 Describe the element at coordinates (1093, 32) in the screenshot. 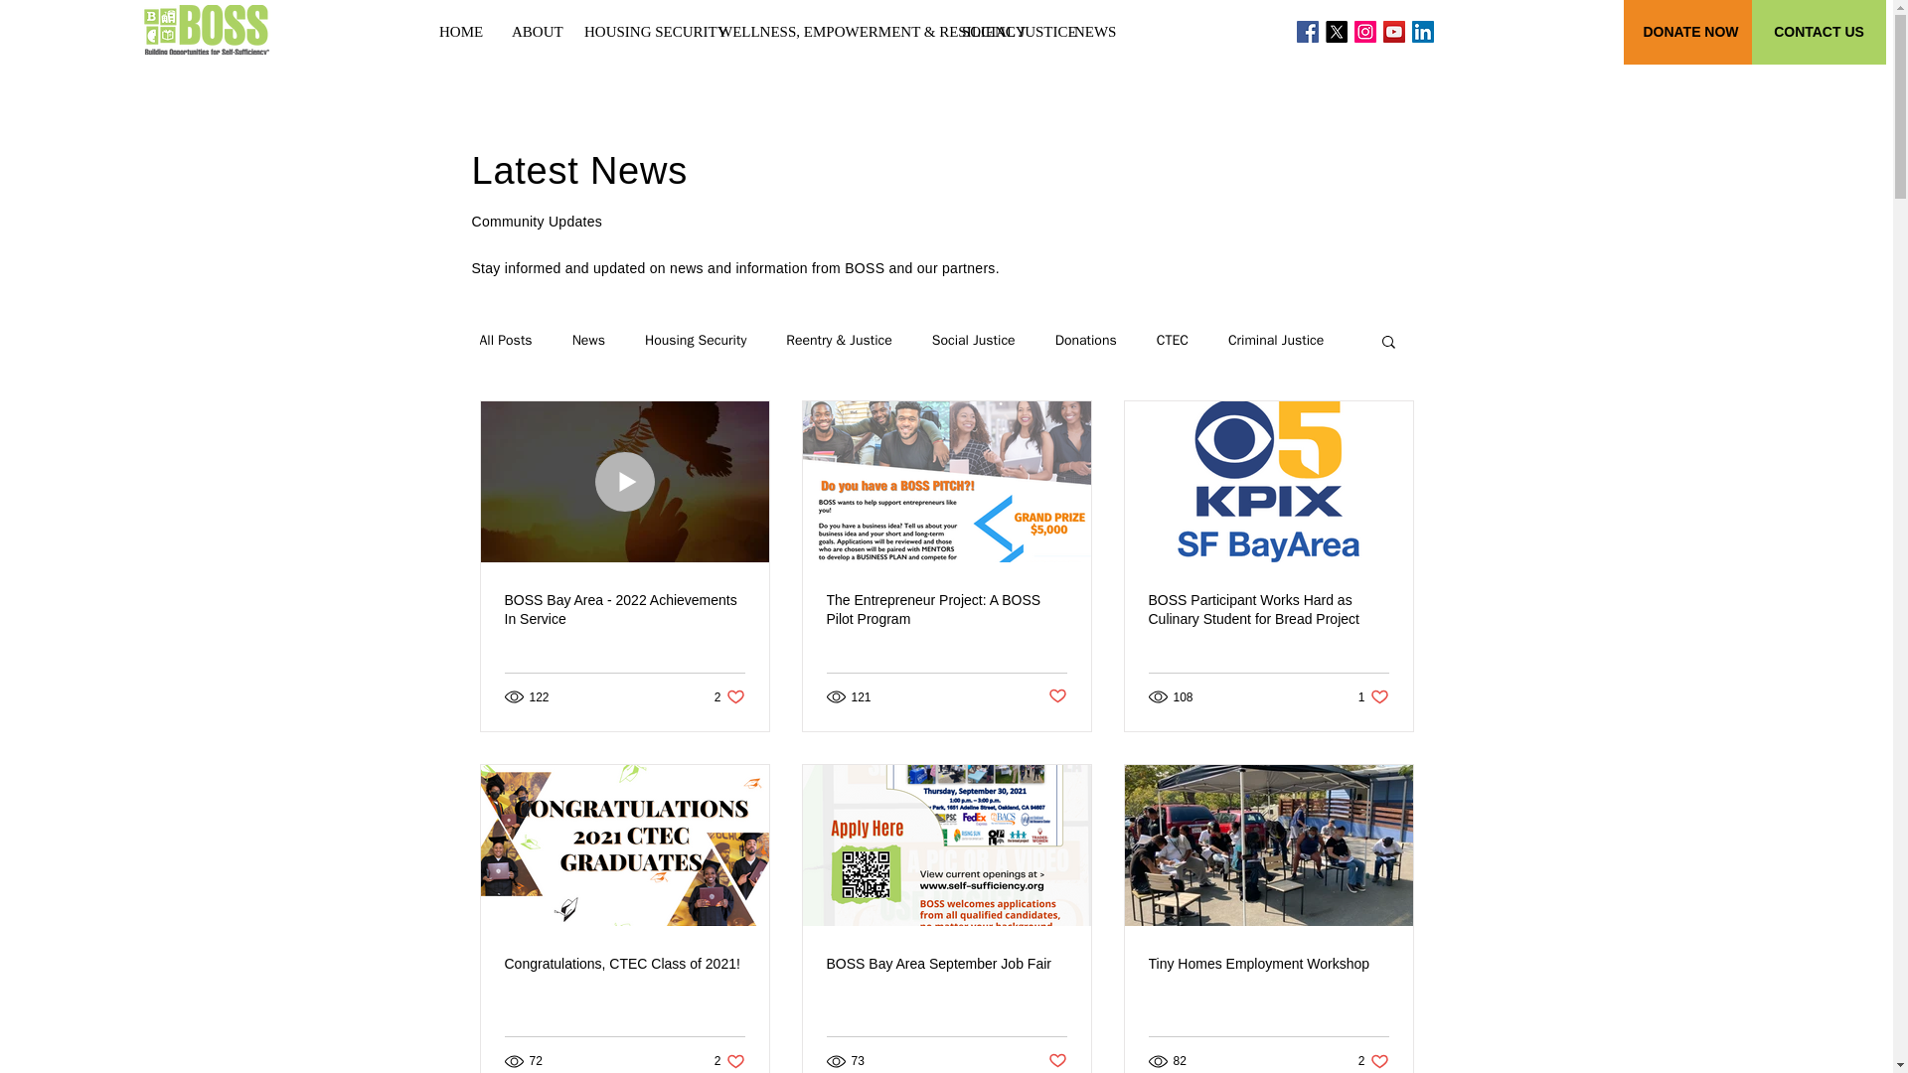

I see `NEWS` at that location.